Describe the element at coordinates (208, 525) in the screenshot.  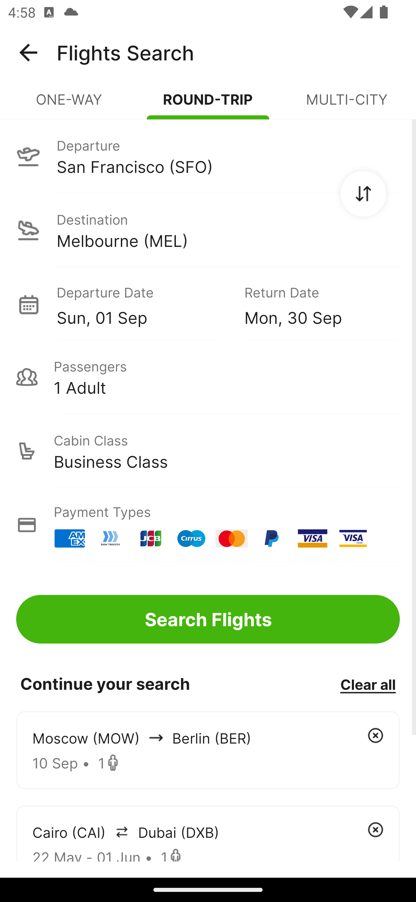
I see `Payment Types` at that location.